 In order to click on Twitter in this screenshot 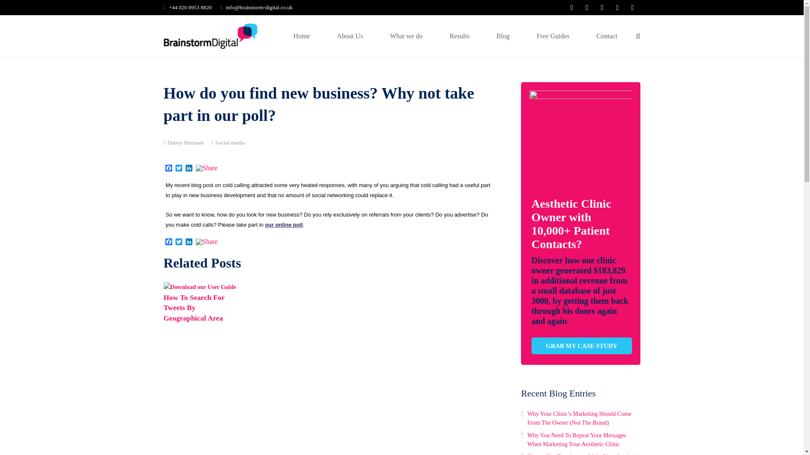, I will do `click(179, 169)`.